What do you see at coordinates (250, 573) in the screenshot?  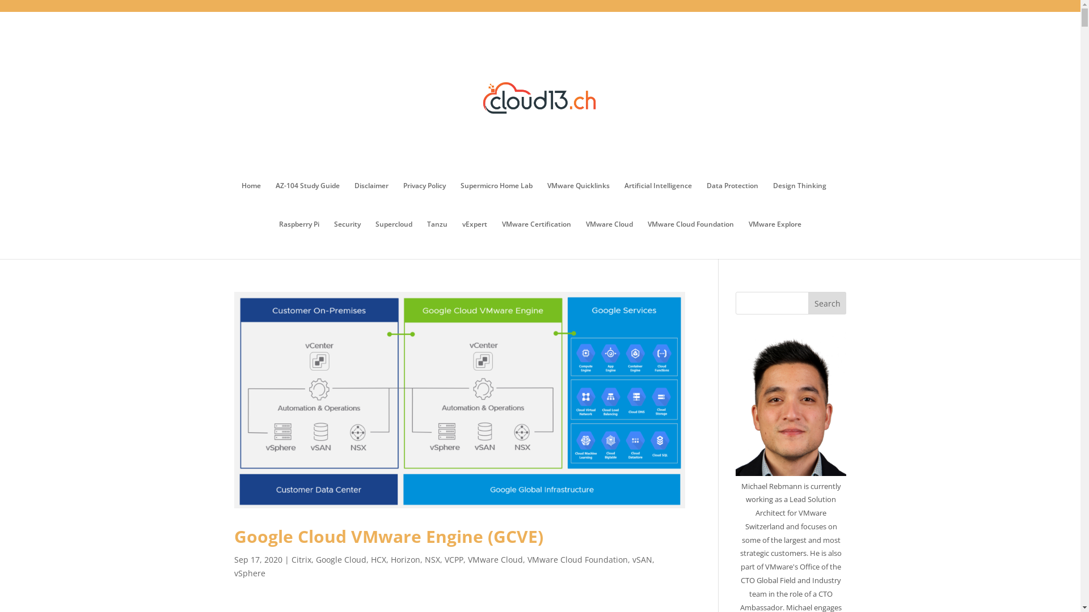 I see `vSphere` at bounding box center [250, 573].